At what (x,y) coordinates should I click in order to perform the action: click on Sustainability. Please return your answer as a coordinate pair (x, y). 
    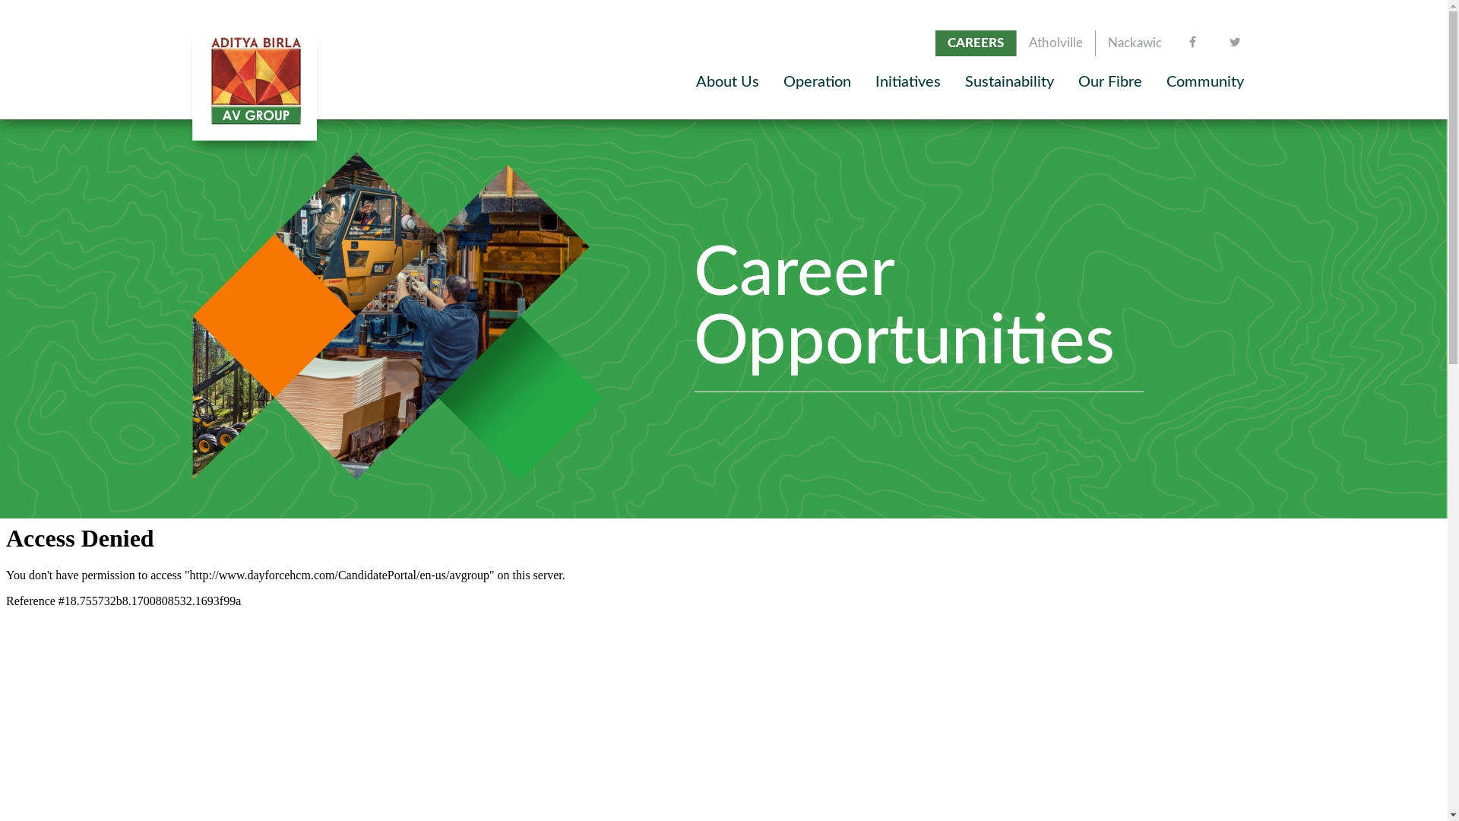
    Looking at the image, I should click on (1009, 82).